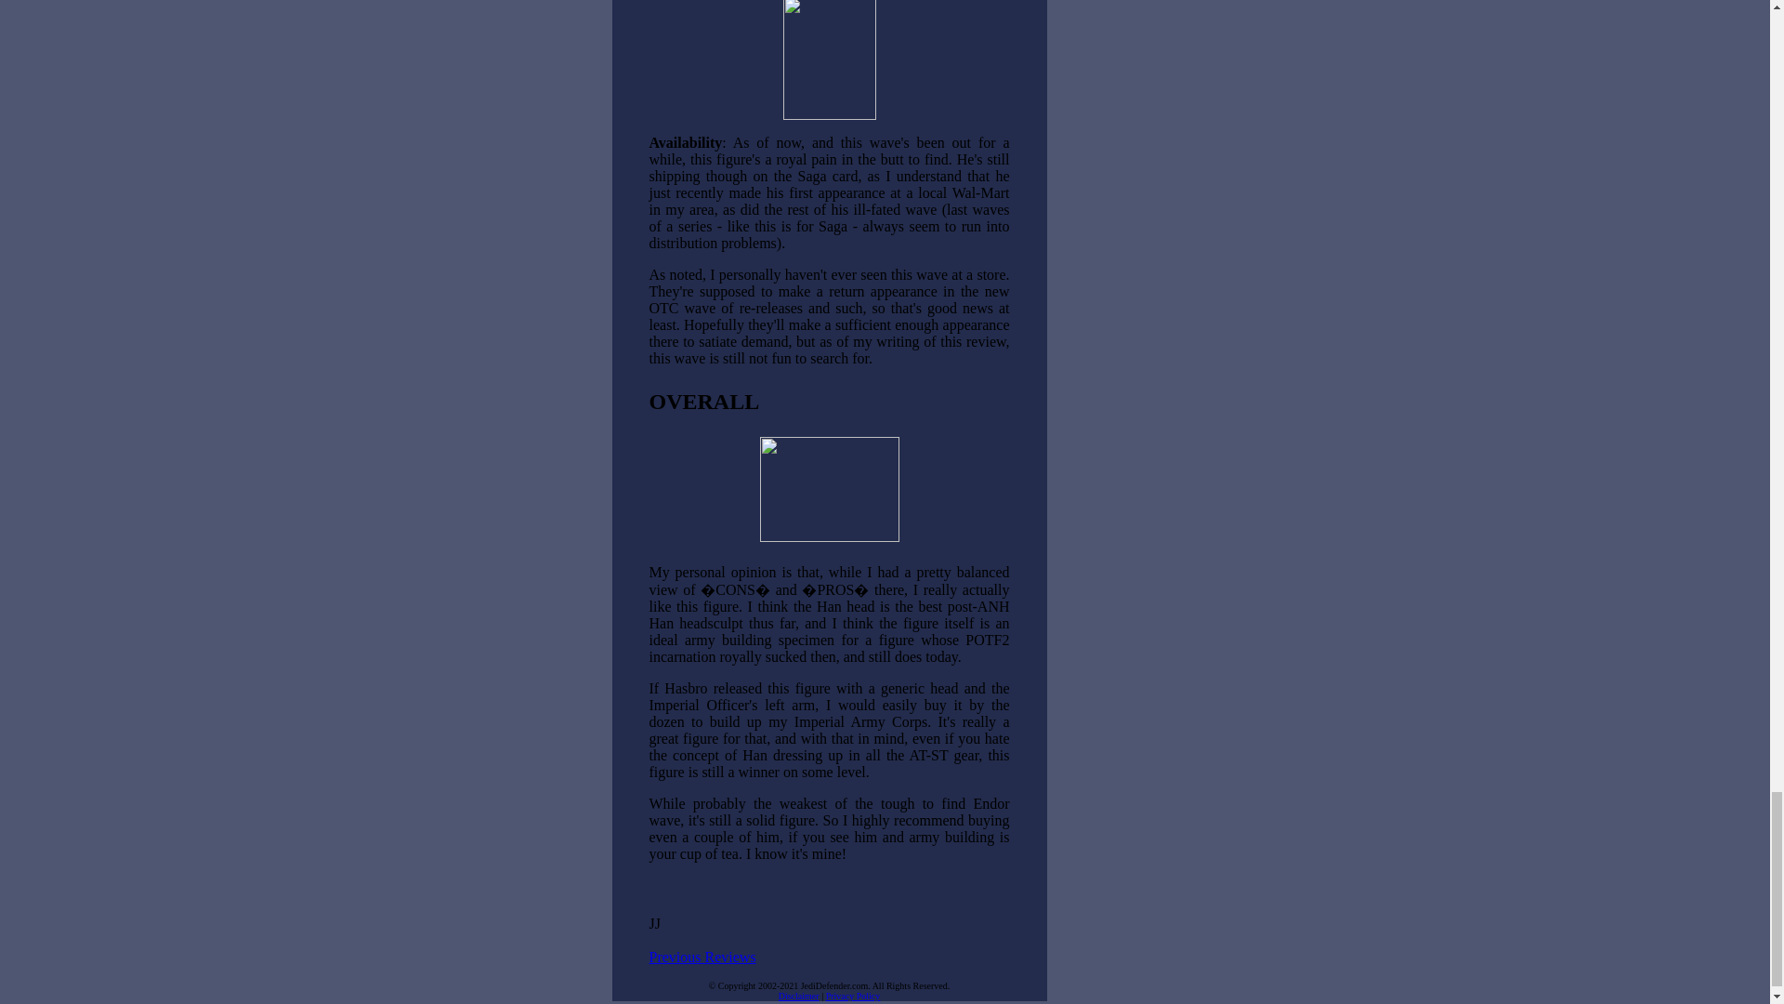  Describe the element at coordinates (798, 995) in the screenshot. I see `Disclaimer` at that location.